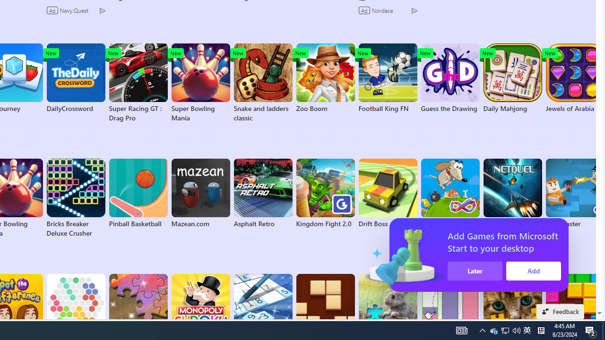  Describe the element at coordinates (263, 194) in the screenshot. I see `Asphalt Retro` at that location.